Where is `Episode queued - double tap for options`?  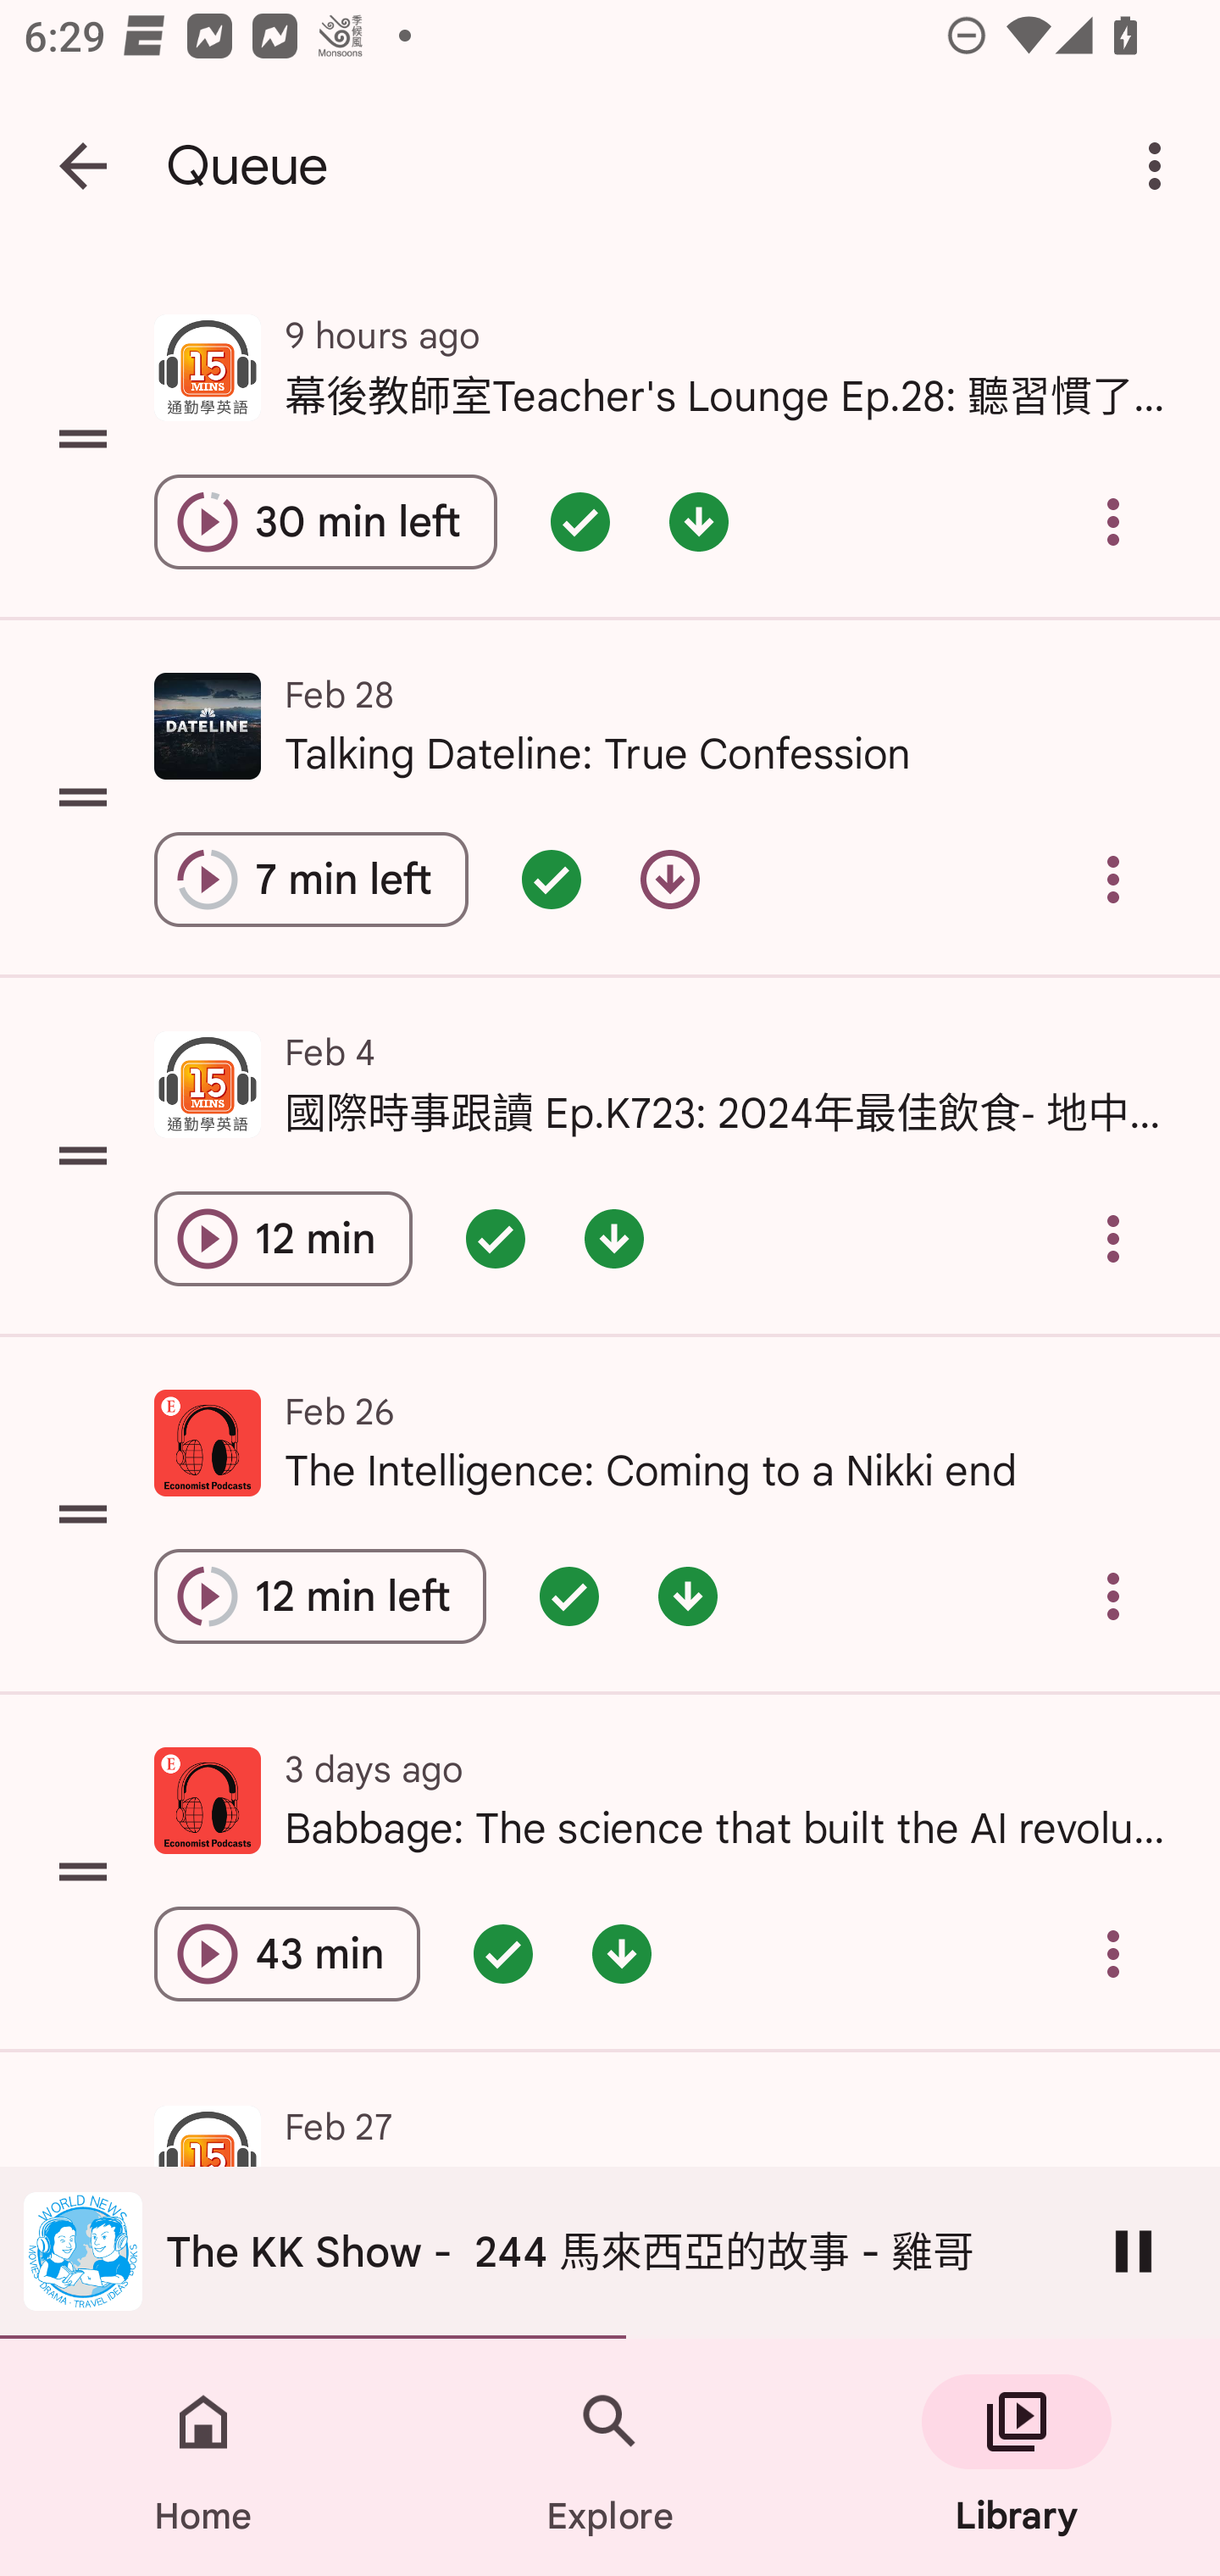 Episode queued - double tap for options is located at coordinates (551, 880).